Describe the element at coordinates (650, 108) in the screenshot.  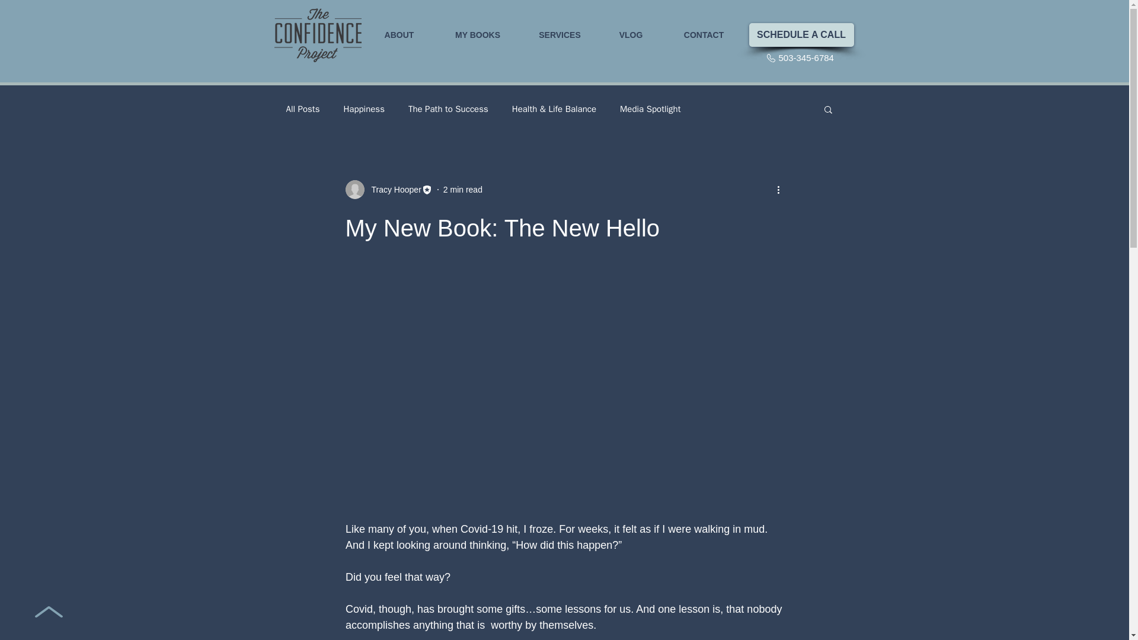
I see `Media Spotlight` at that location.